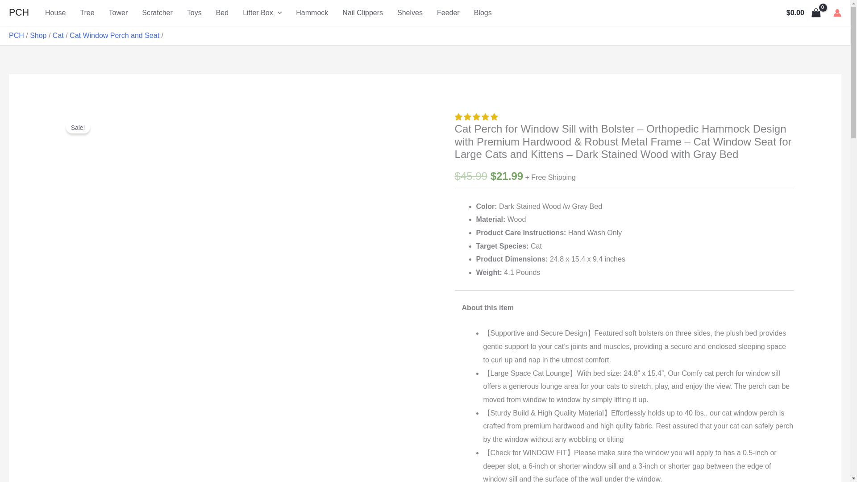 The height and width of the screenshot is (482, 857). What do you see at coordinates (119, 13) in the screenshot?
I see `Tower` at bounding box center [119, 13].